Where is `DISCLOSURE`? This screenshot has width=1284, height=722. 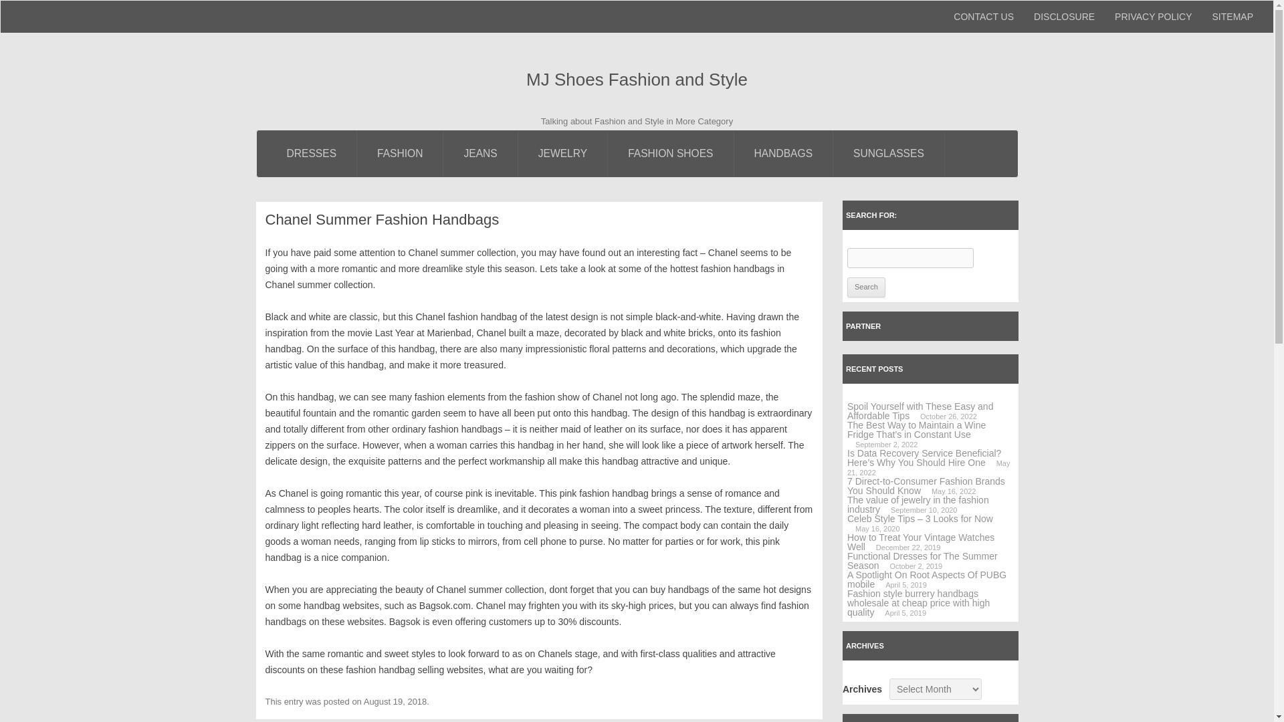 DISCLOSURE is located at coordinates (1063, 16).